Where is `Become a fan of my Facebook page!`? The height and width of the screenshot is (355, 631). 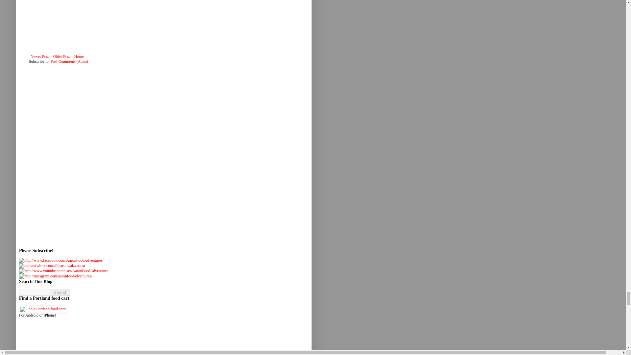 Become a fan of my Facebook page! is located at coordinates (60, 261).